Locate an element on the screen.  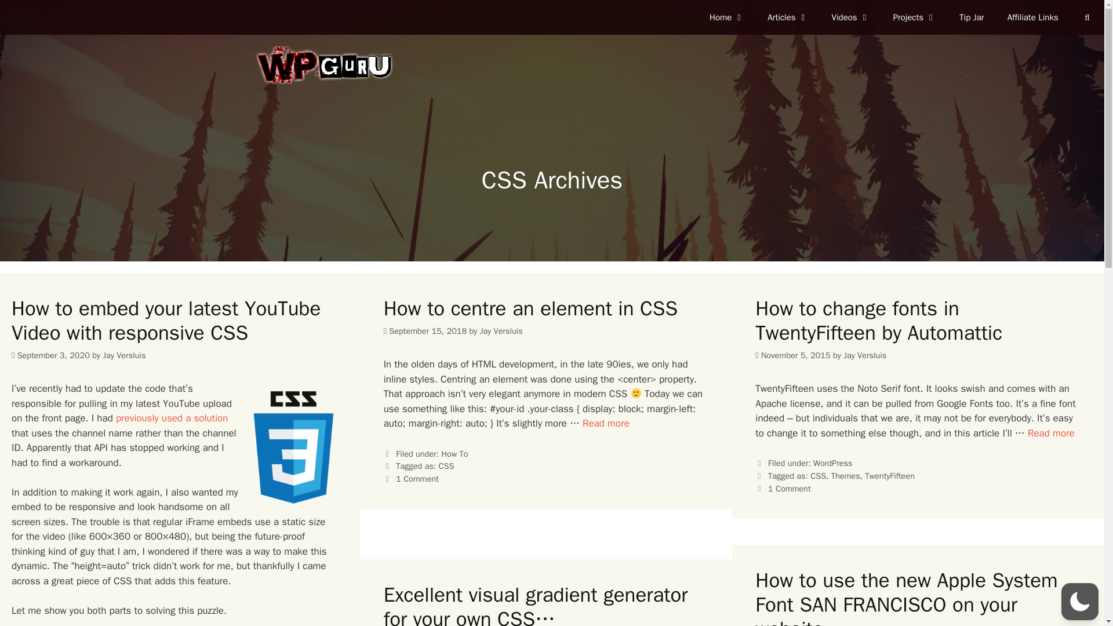
Projects is located at coordinates (915, 17).